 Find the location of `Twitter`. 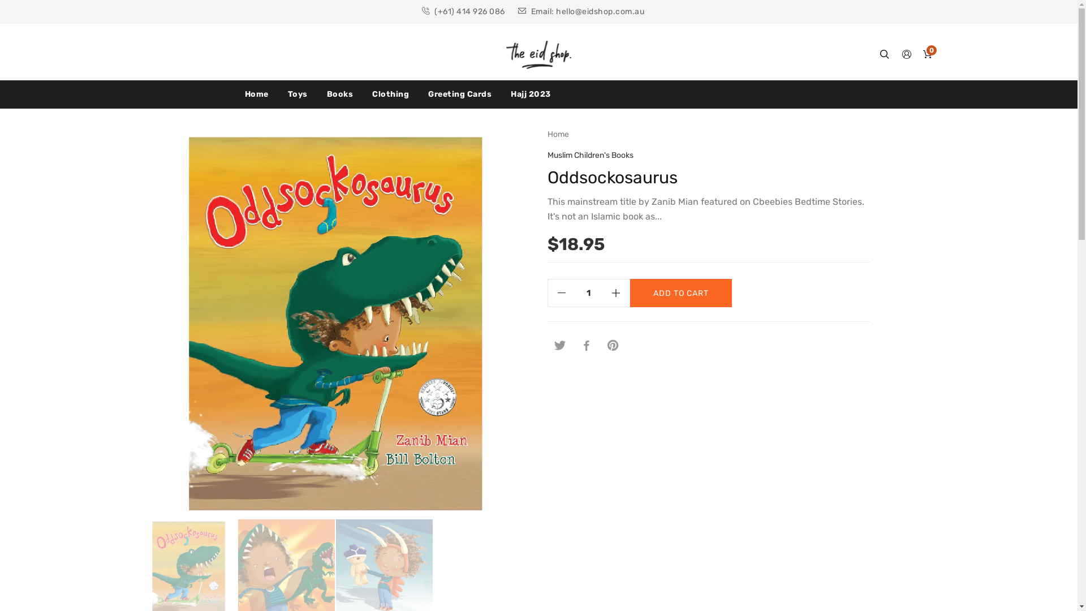

Twitter is located at coordinates (560, 345).